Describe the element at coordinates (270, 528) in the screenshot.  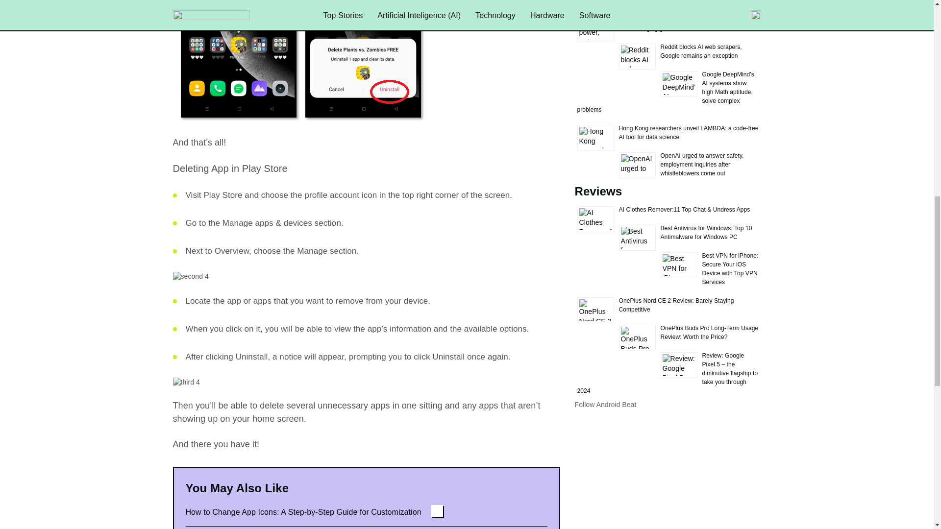
I see `How to Block Spam Messages on Android` at that location.